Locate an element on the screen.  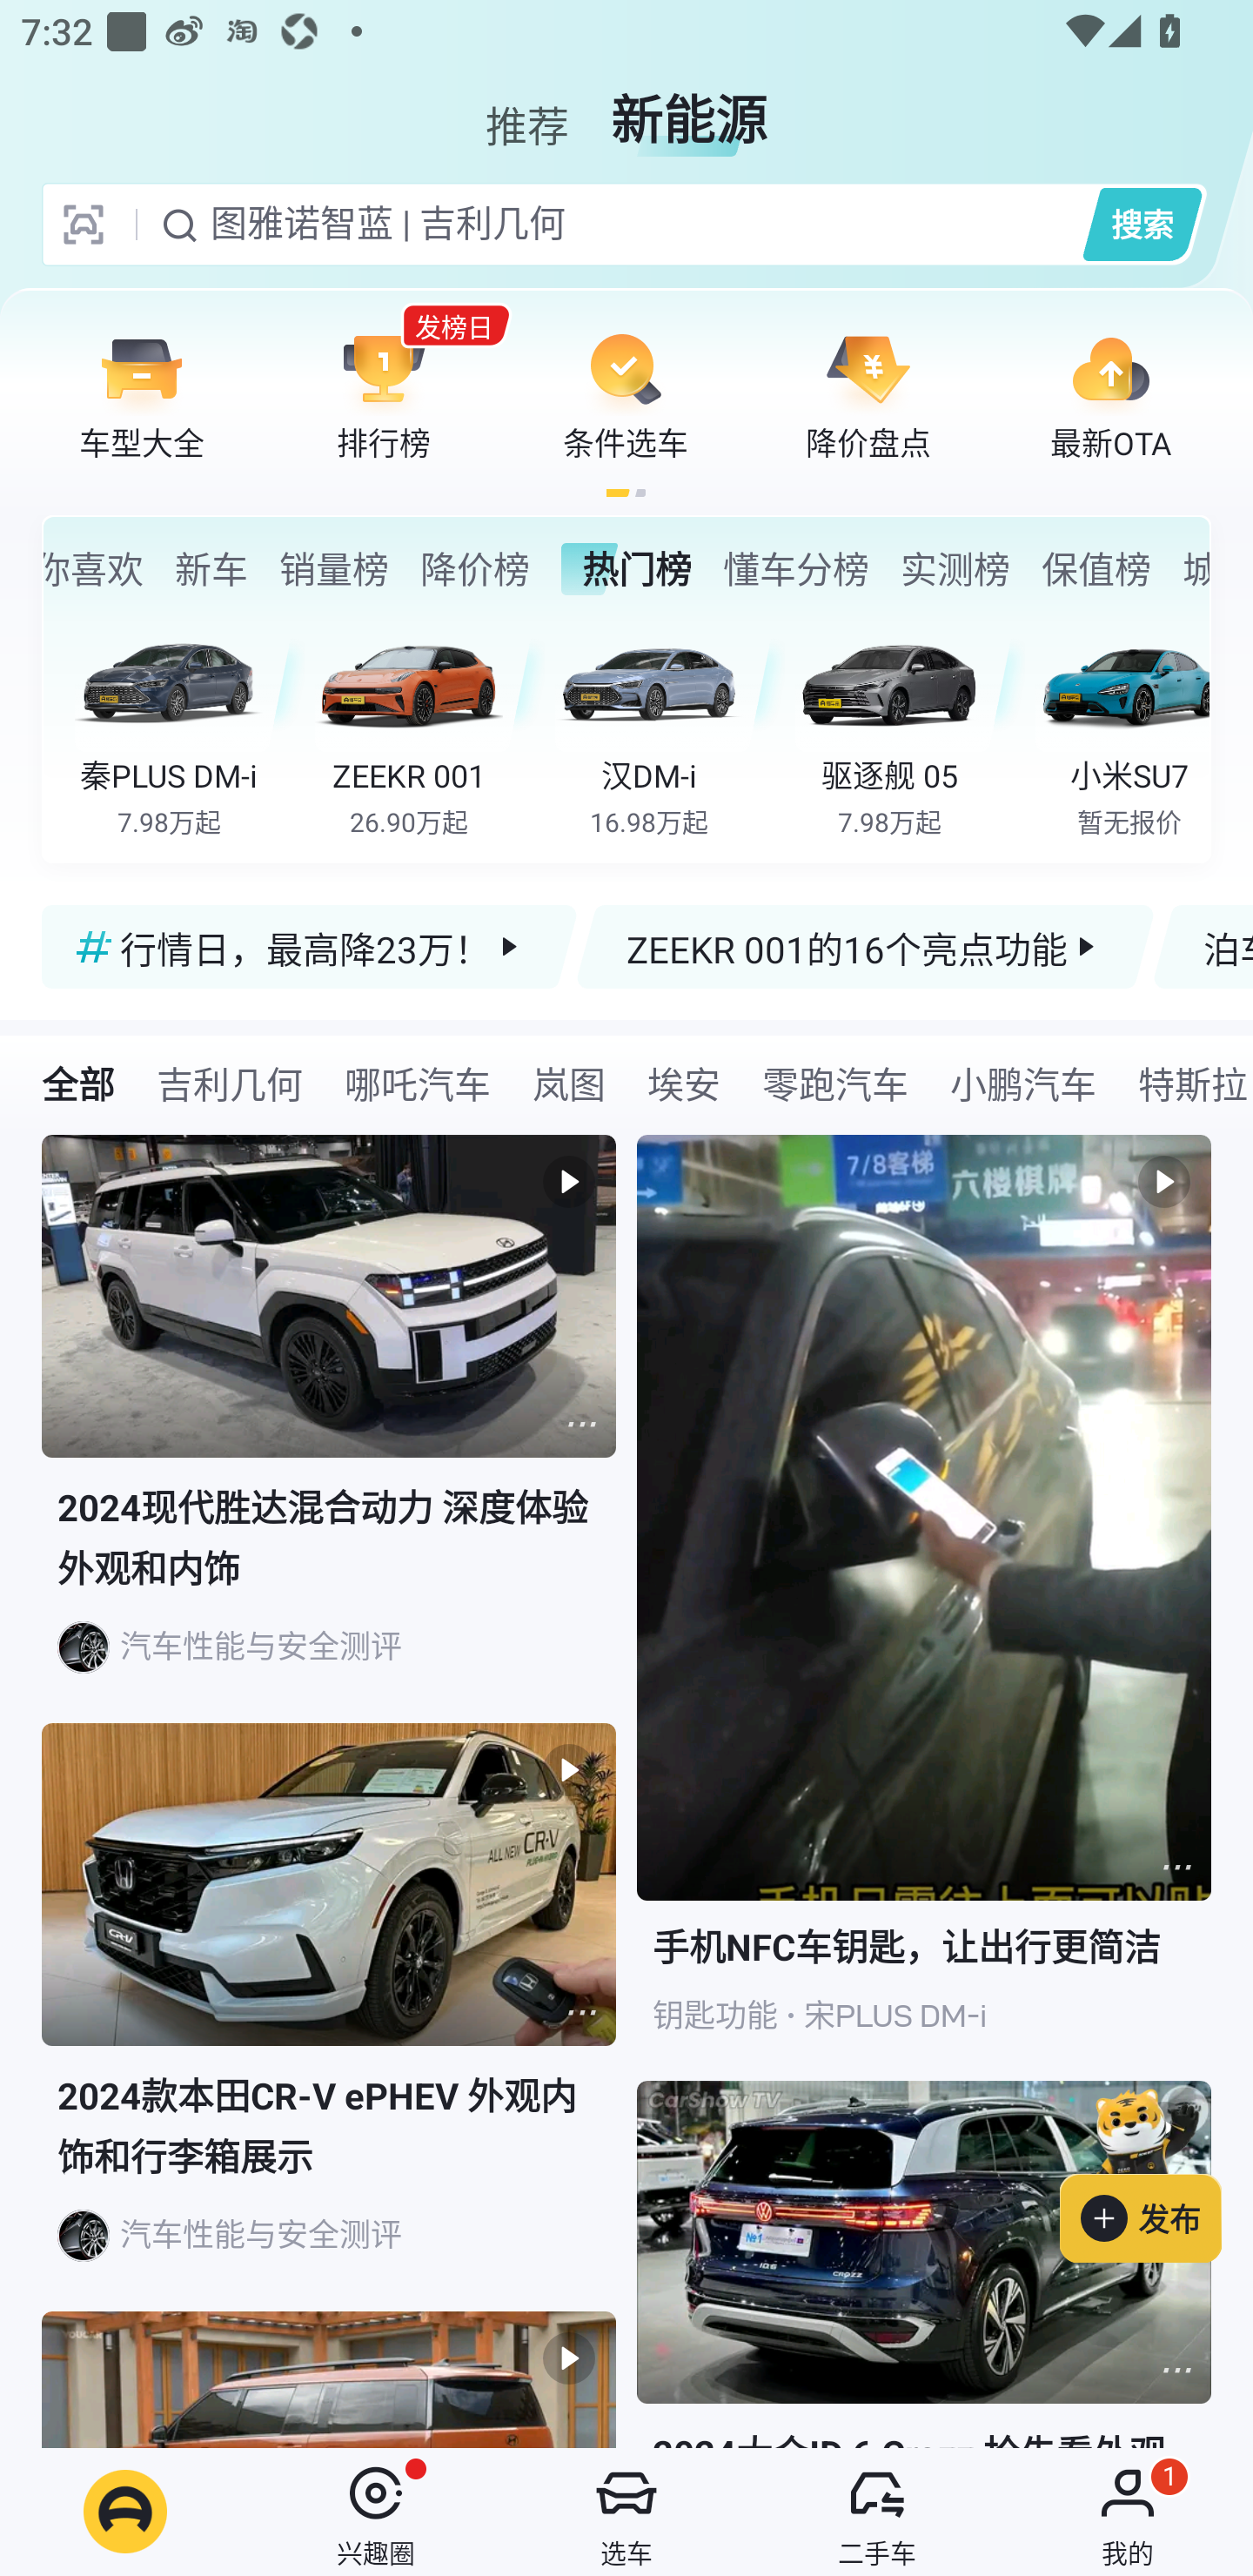
保值榜 is located at coordinates (1096, 569).